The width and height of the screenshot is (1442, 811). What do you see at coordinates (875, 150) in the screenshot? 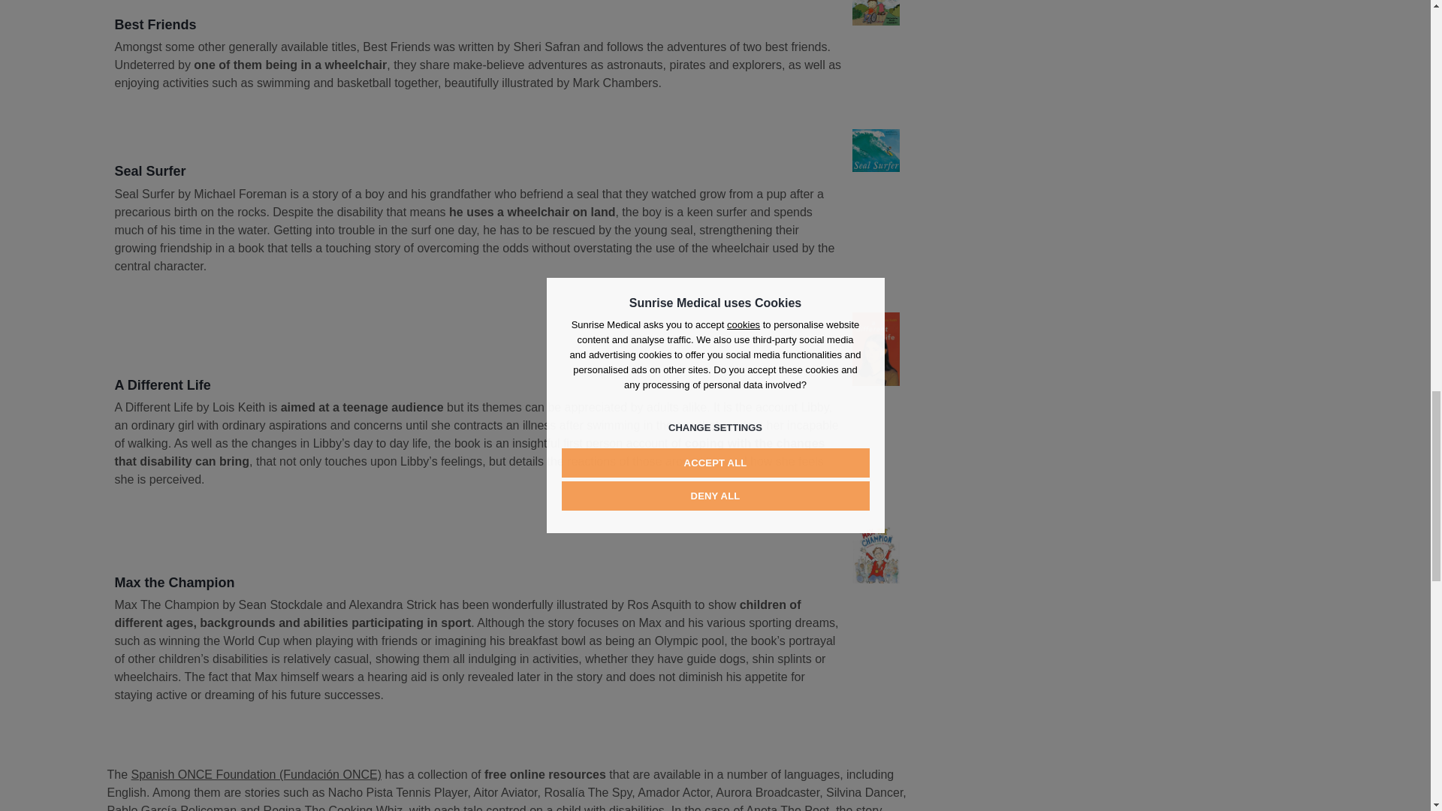
I see `seal-surfer.jpg` at bounding box center [875, 150].